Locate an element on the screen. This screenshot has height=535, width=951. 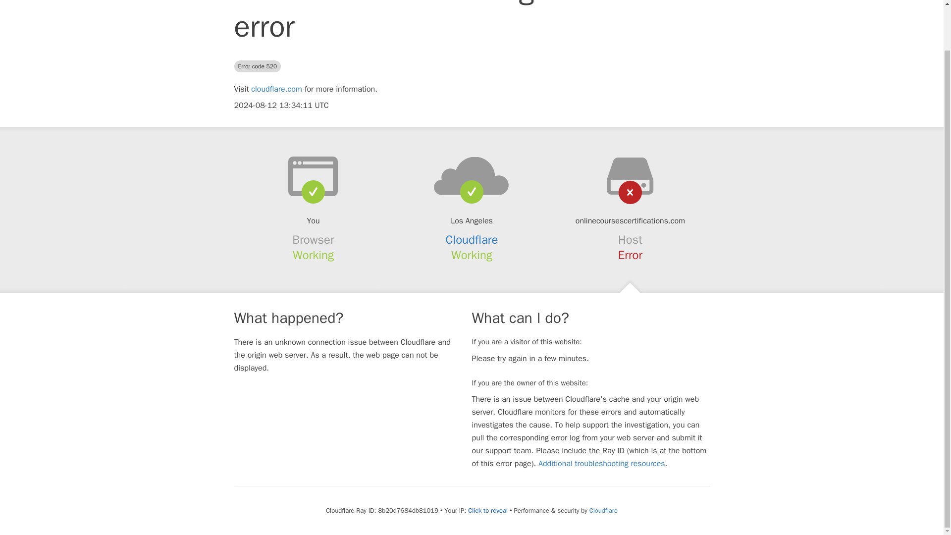
Click to reveal is located at coordinates (487, 510).